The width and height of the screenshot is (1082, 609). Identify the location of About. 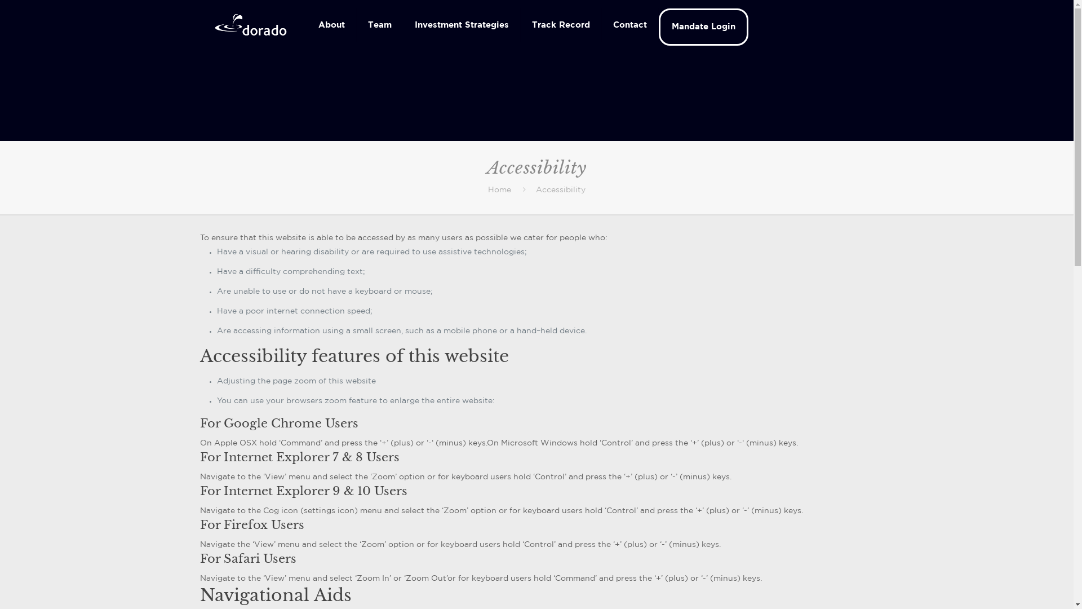
(332, 25).